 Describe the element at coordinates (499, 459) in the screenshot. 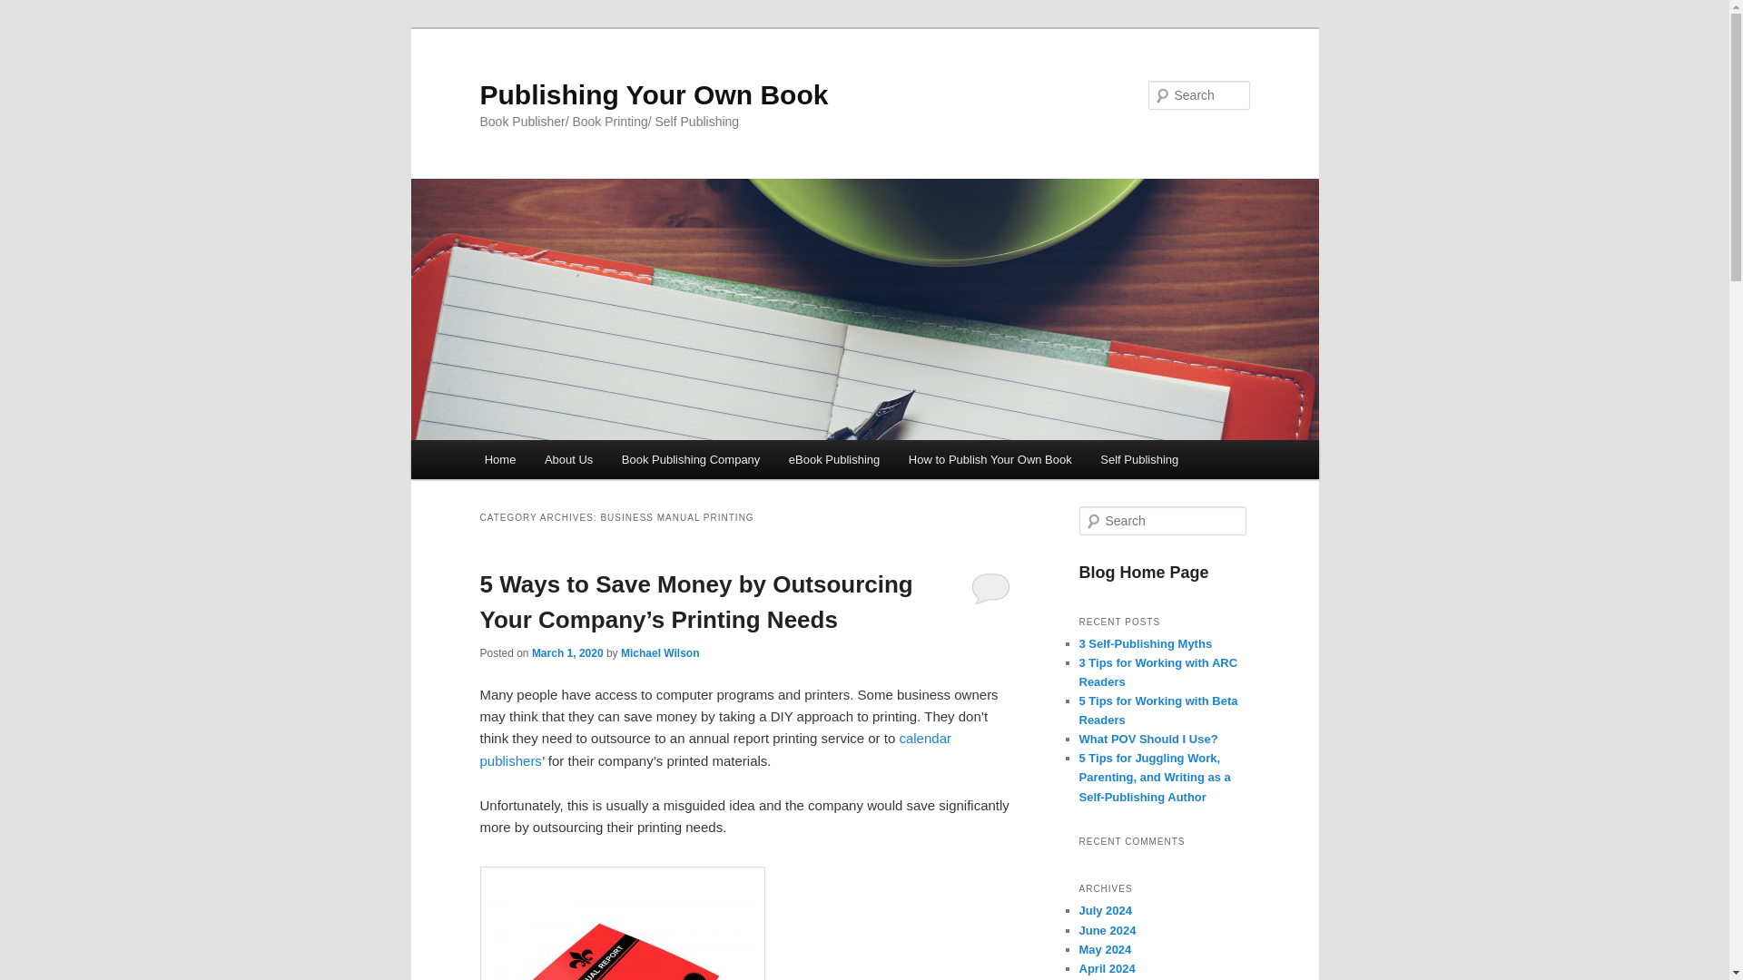

I see `Home` at that location.